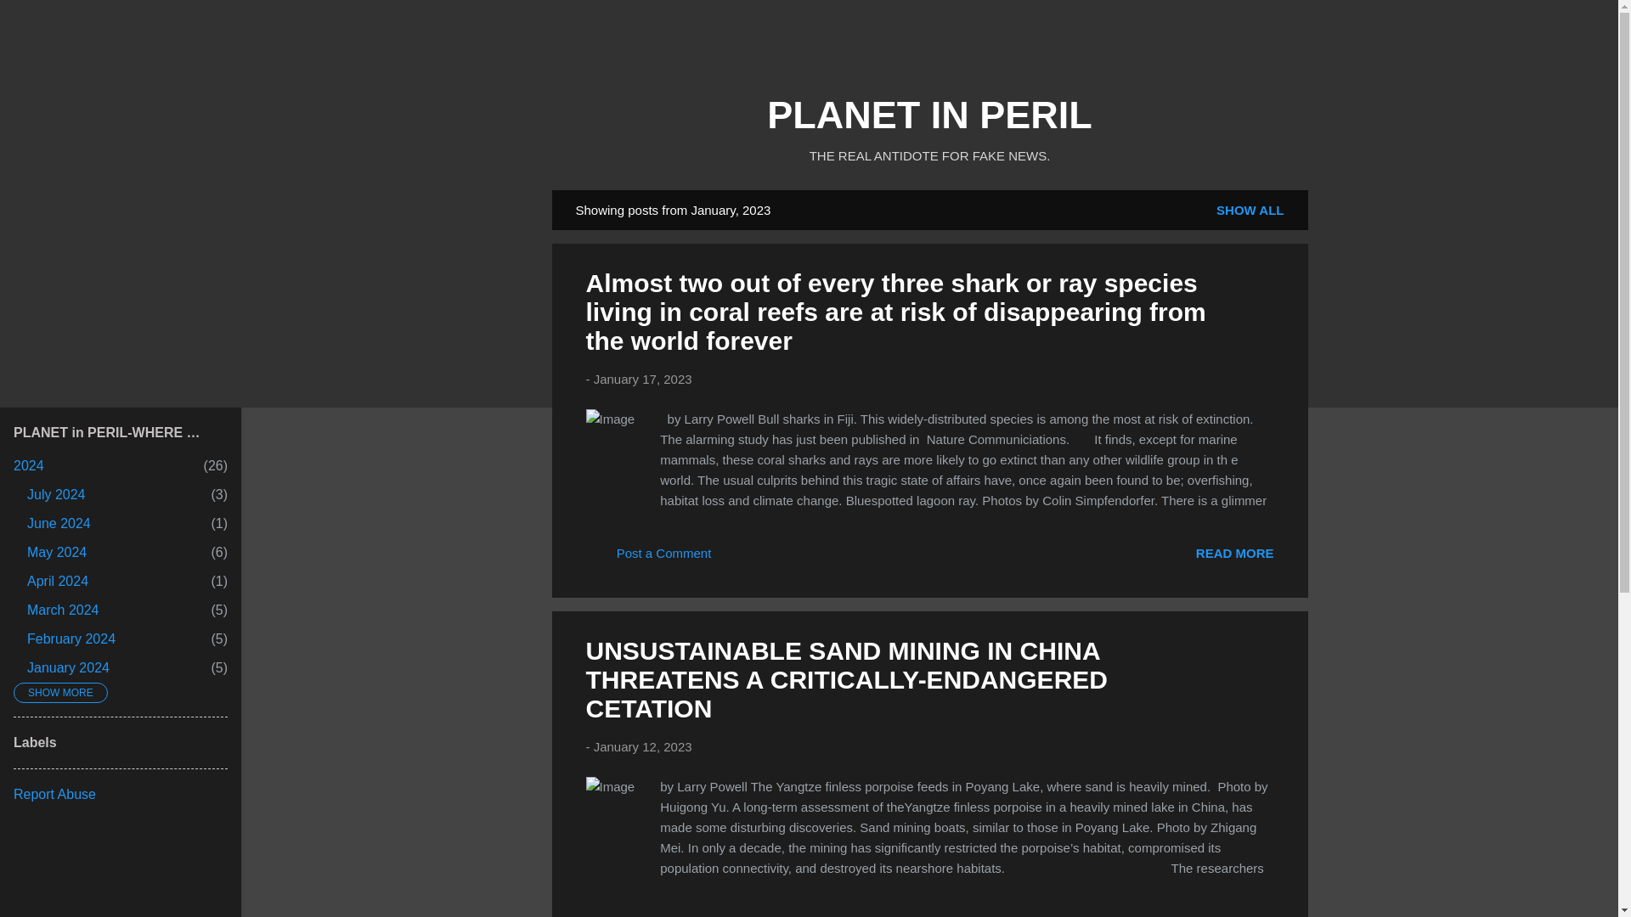 The width and height of the screenshot is (1631, 917). I want to click on Post a Comment, so click(1234, 552).